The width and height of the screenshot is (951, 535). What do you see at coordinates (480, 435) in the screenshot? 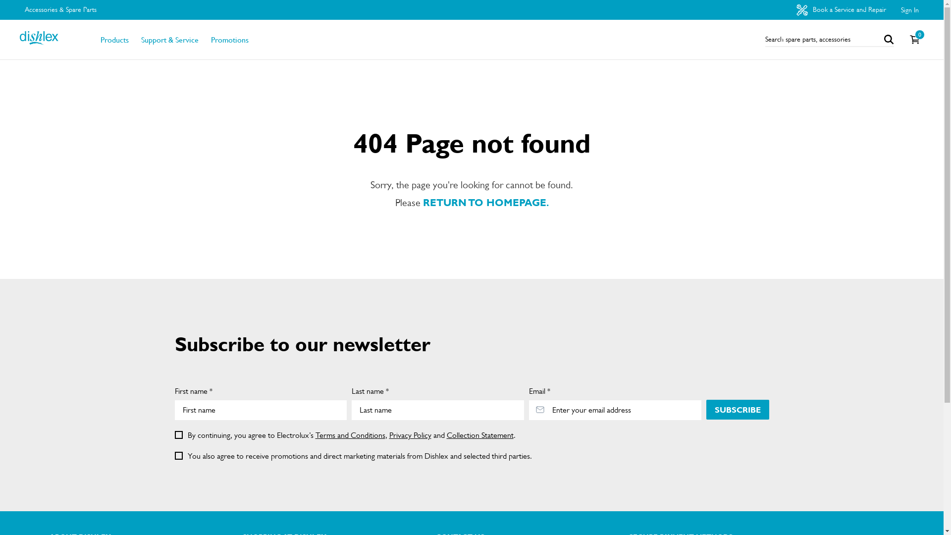
I see `Collection Statement` at bounding box center [480, 435].